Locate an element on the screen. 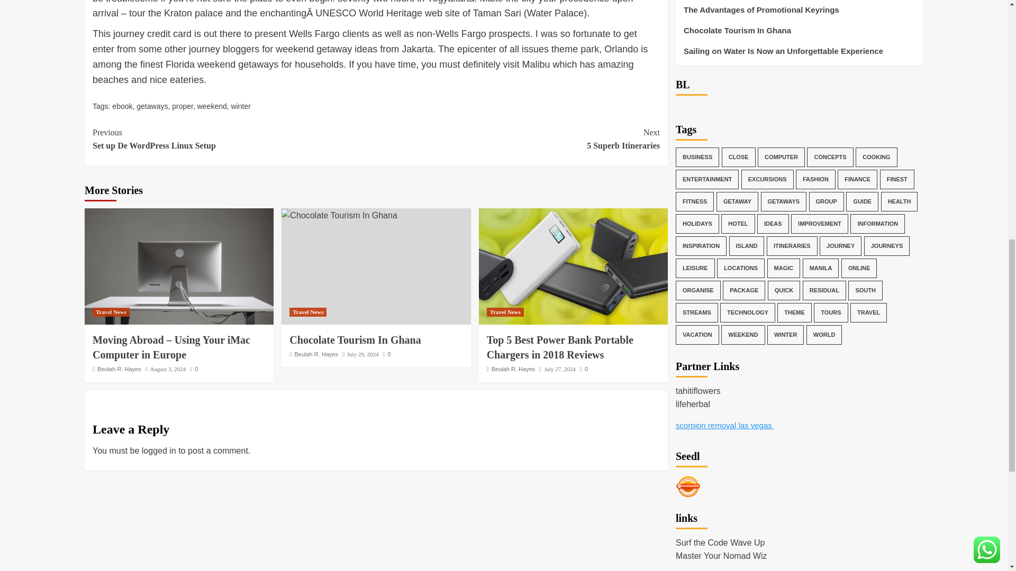 This screenshot has height=571, width=1016. Top 5 Best Power Bank Portable Chargers in 2018 Reviews is located at coordinates (111, 312).